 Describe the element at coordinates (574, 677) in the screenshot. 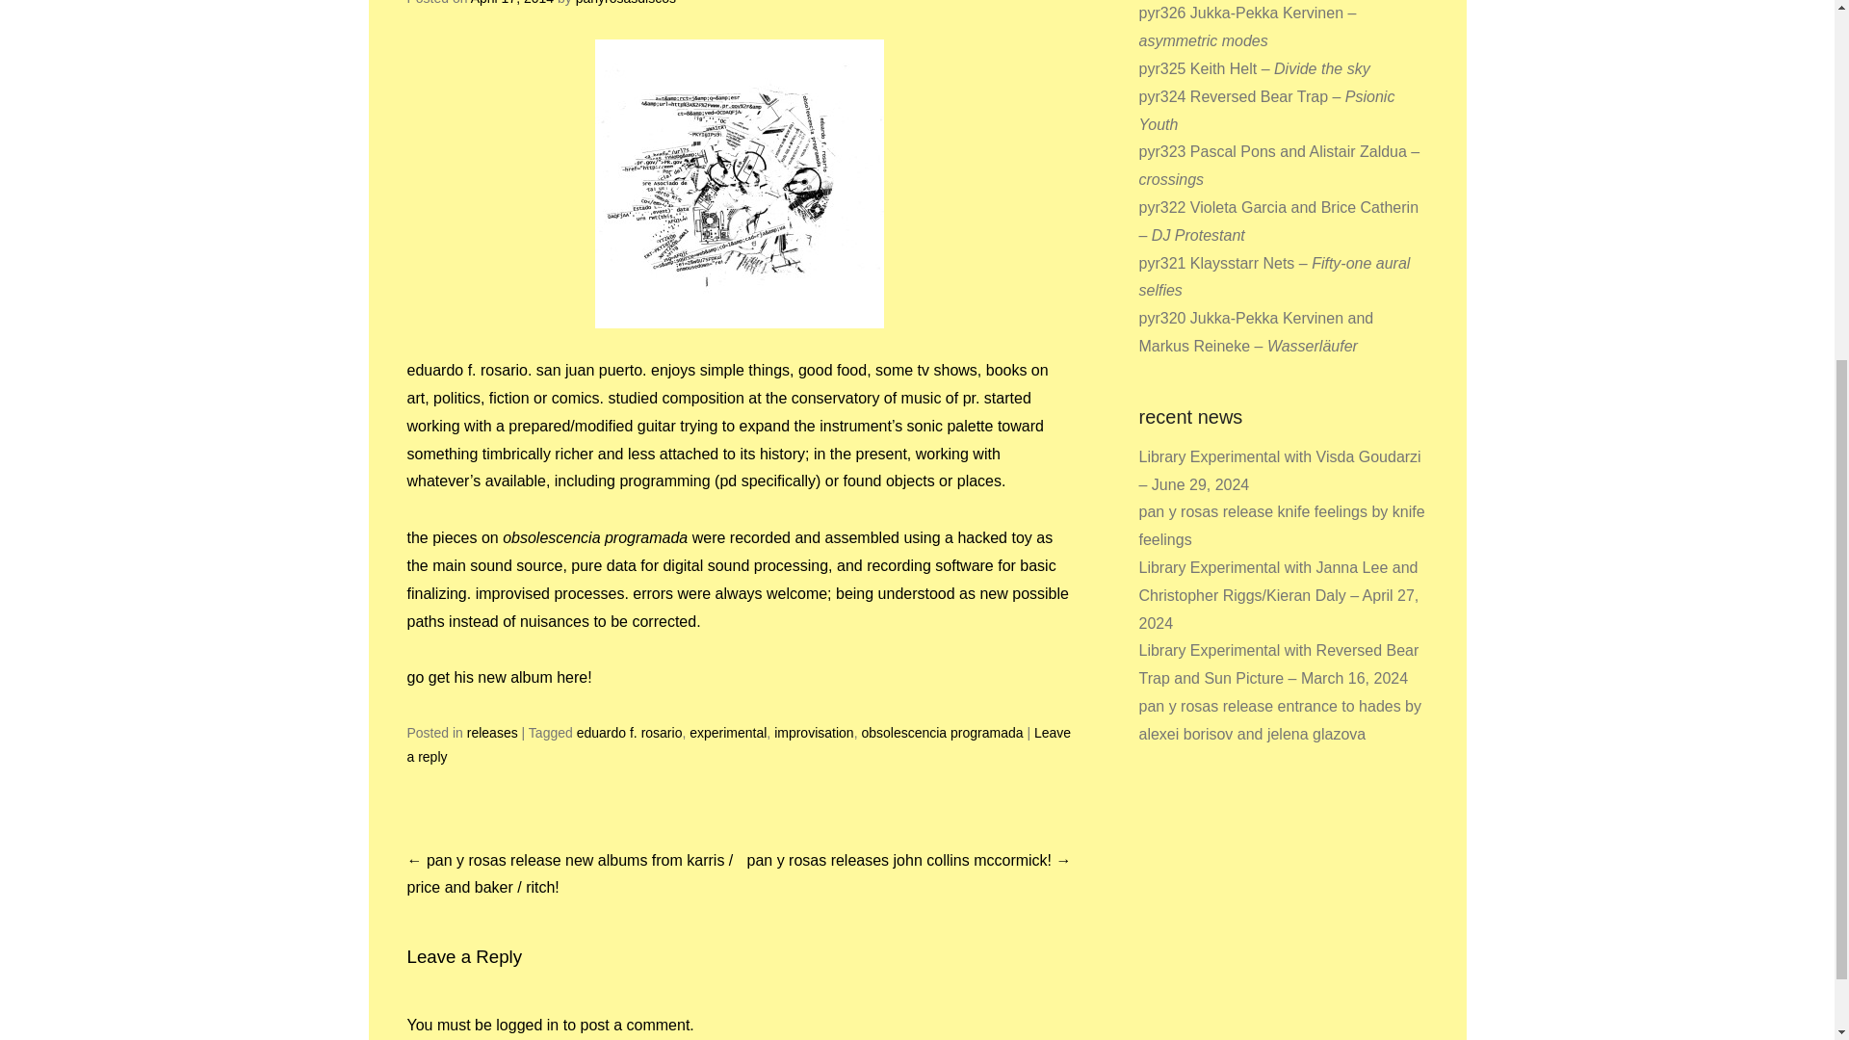

I see `here!` at that location.